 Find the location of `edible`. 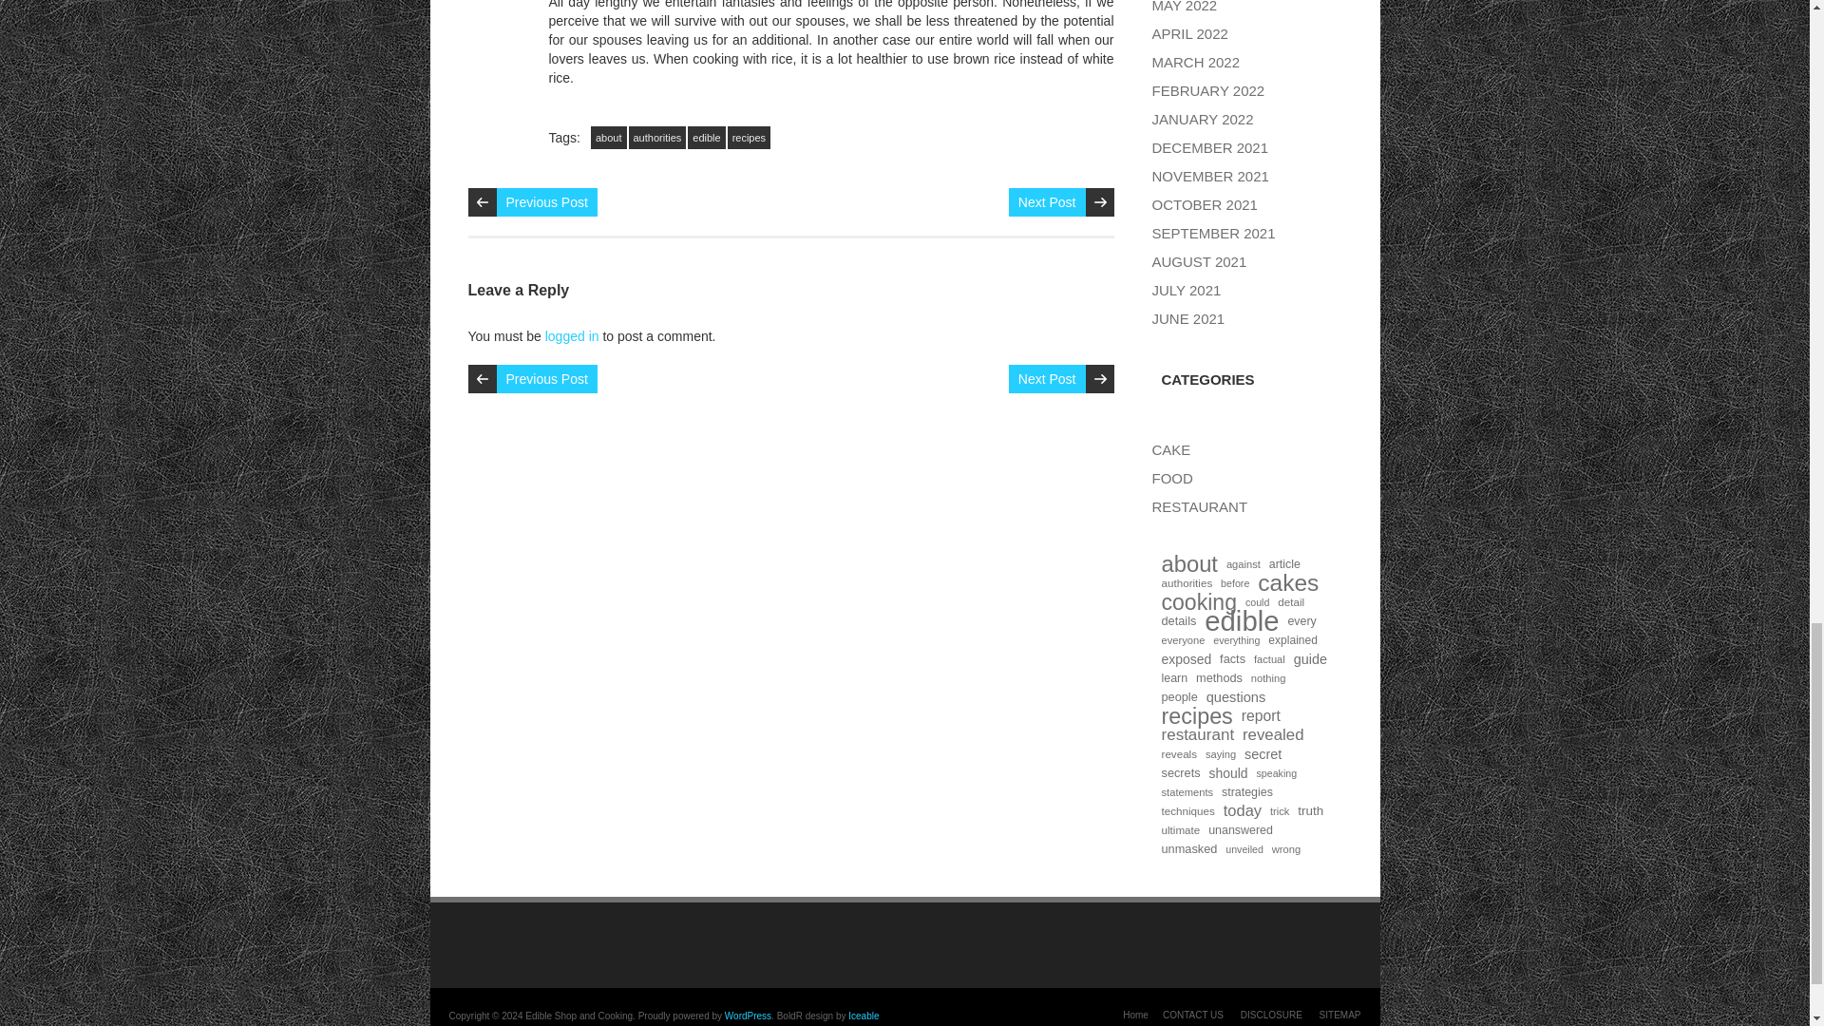

edible is located at coordinates (705, 137).